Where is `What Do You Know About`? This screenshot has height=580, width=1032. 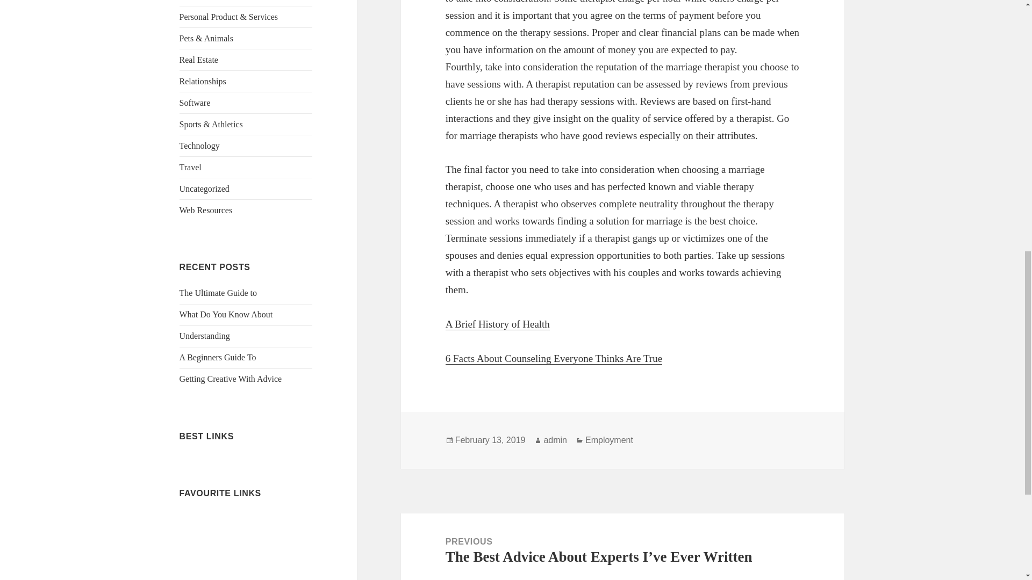
What Do You Know About is located at coordinates (226, 314).